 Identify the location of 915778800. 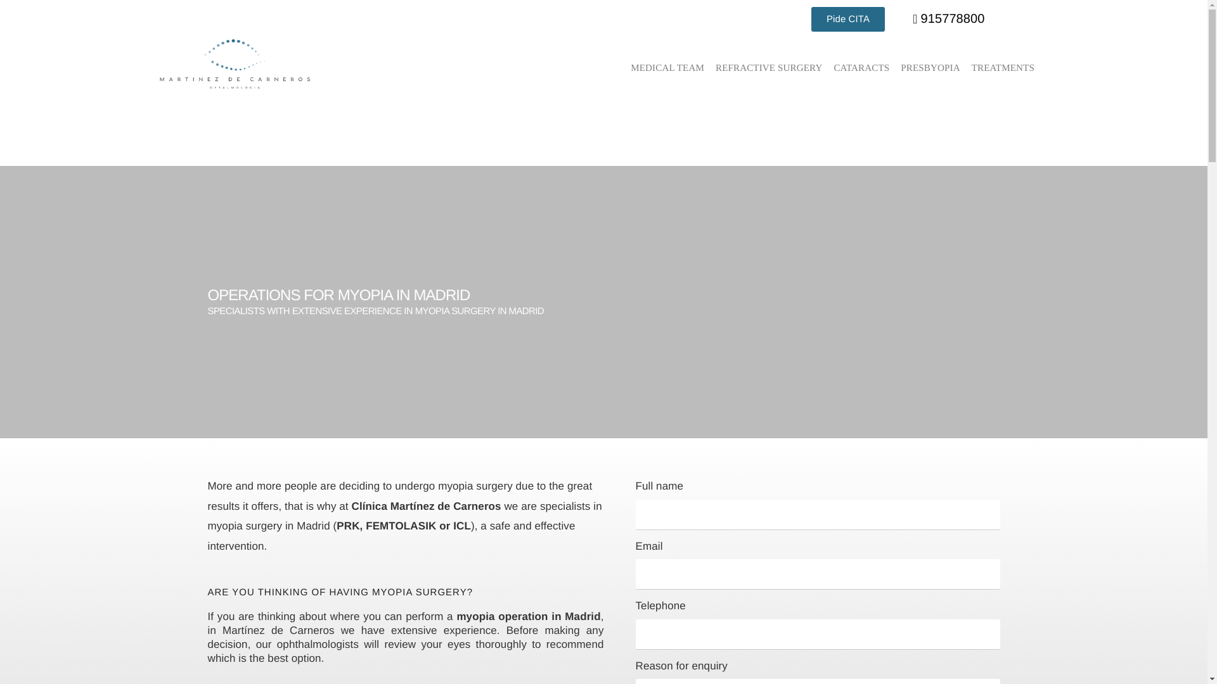
(948, 19).